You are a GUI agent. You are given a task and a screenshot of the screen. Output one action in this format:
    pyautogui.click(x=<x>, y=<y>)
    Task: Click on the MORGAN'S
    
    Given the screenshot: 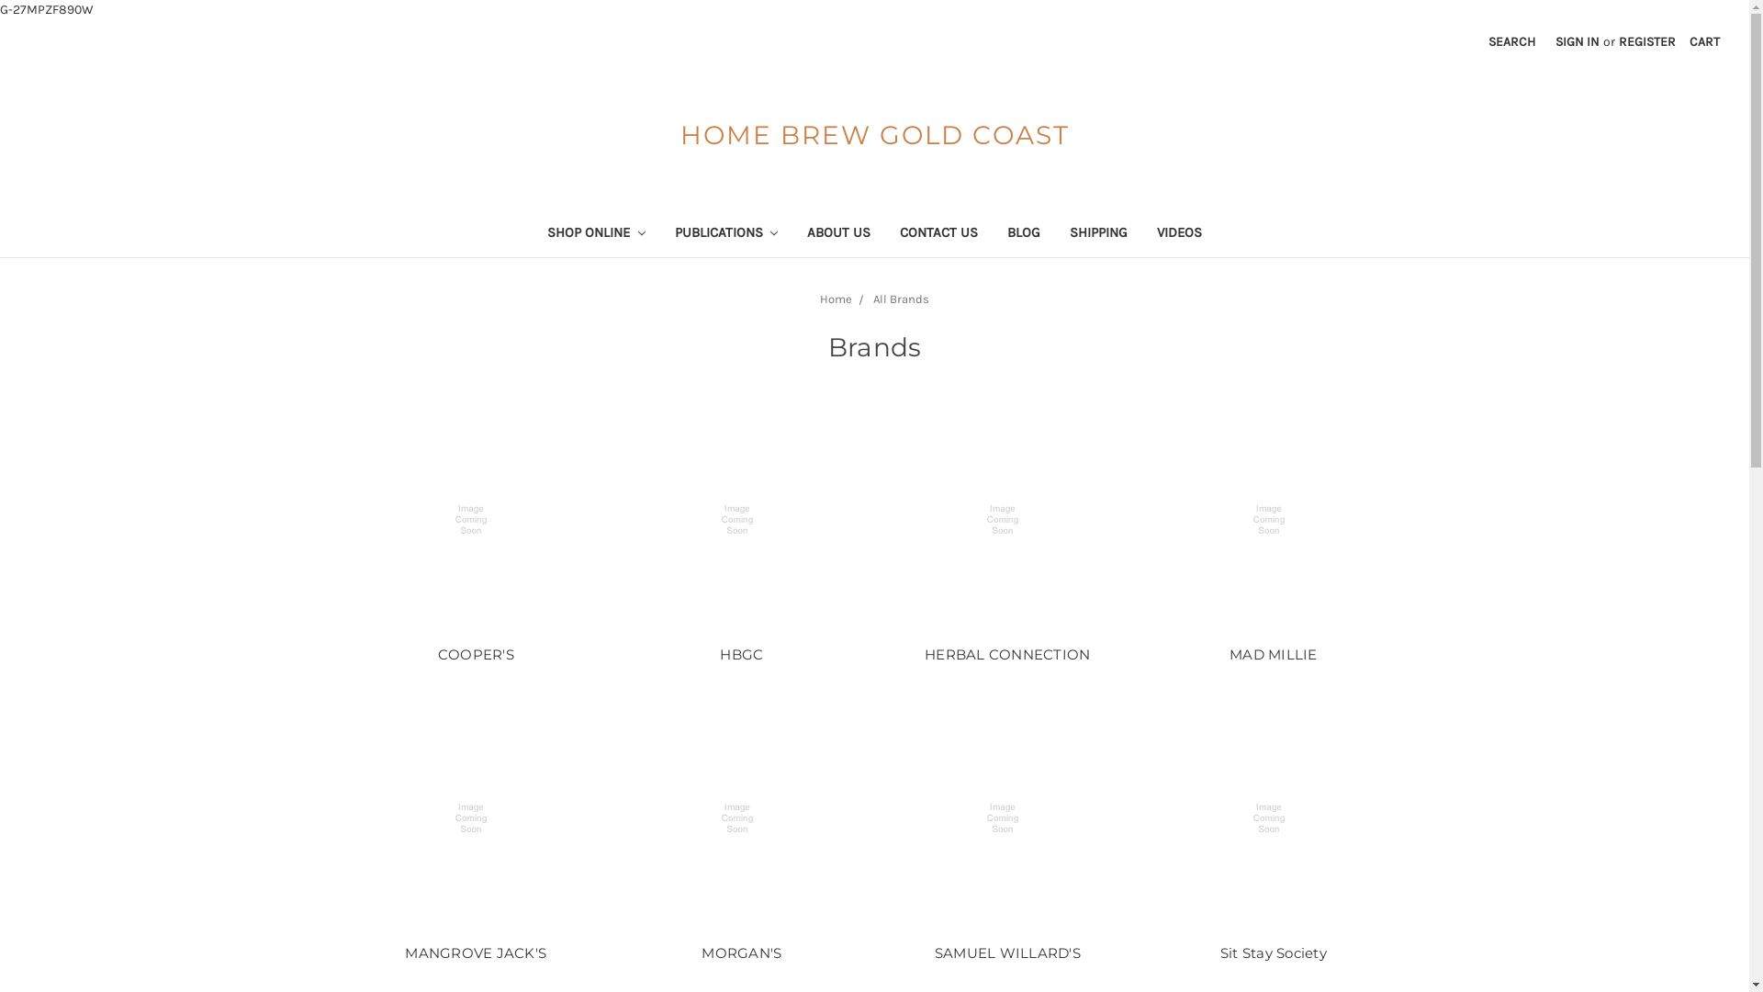 What is the action you would take?
    pyautogui.click(x=742, y=818)
    